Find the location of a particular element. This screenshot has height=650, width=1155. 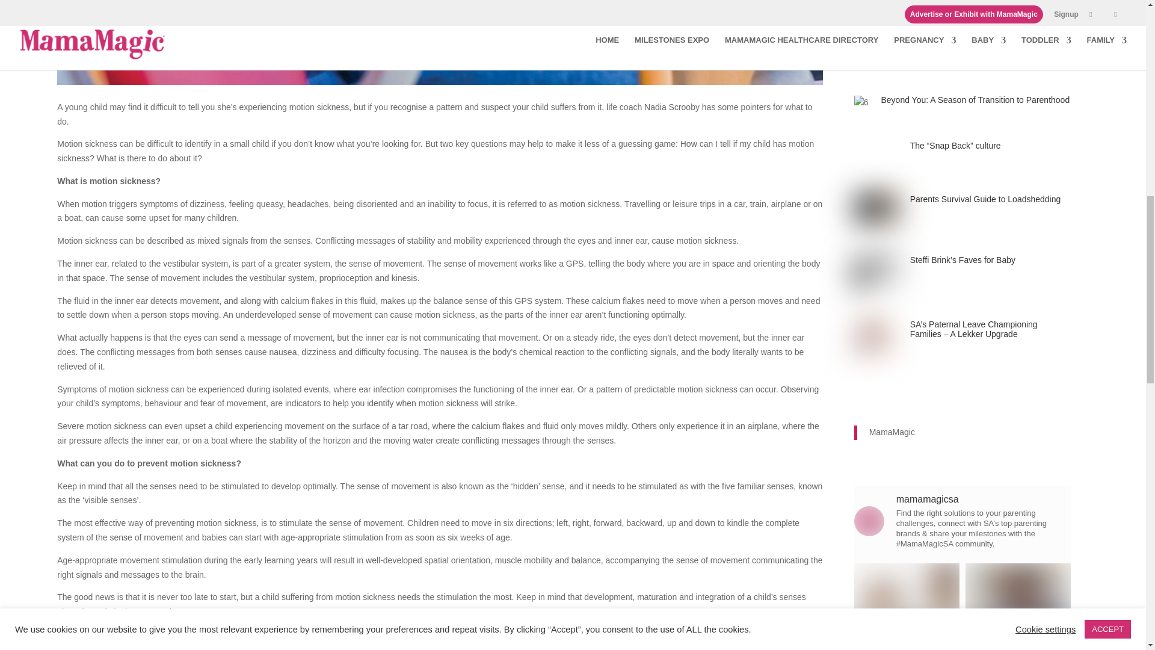

4 is located at coordinates (861, 8).